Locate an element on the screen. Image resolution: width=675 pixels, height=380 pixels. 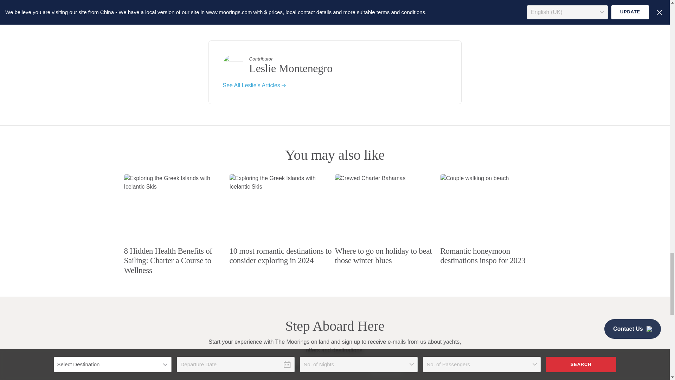
Share on WhatsApp is located at coordinates (270, 15).